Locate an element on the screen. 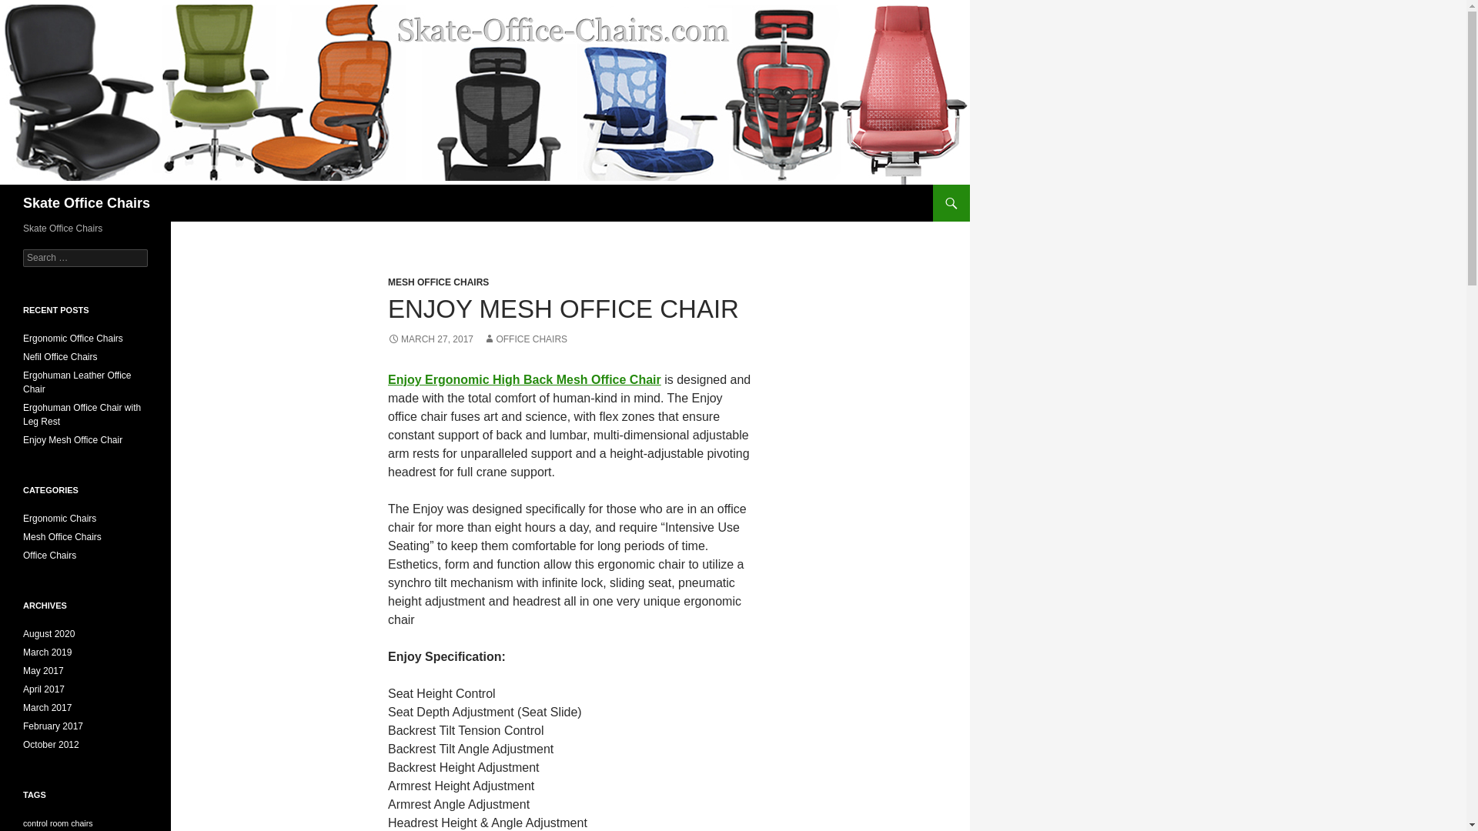 Image resolution: width=1478 pixels, height=831 pixels. Ergohuman Leather Office Chair is located at coordinates (77, 382).